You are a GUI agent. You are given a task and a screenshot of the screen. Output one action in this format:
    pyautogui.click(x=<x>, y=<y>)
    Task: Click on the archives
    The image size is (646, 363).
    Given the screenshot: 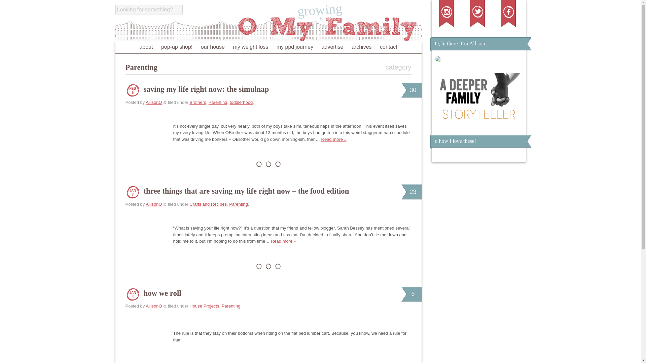 What is the action you would take?
    pyautogui.click(x=361, y=46)
    